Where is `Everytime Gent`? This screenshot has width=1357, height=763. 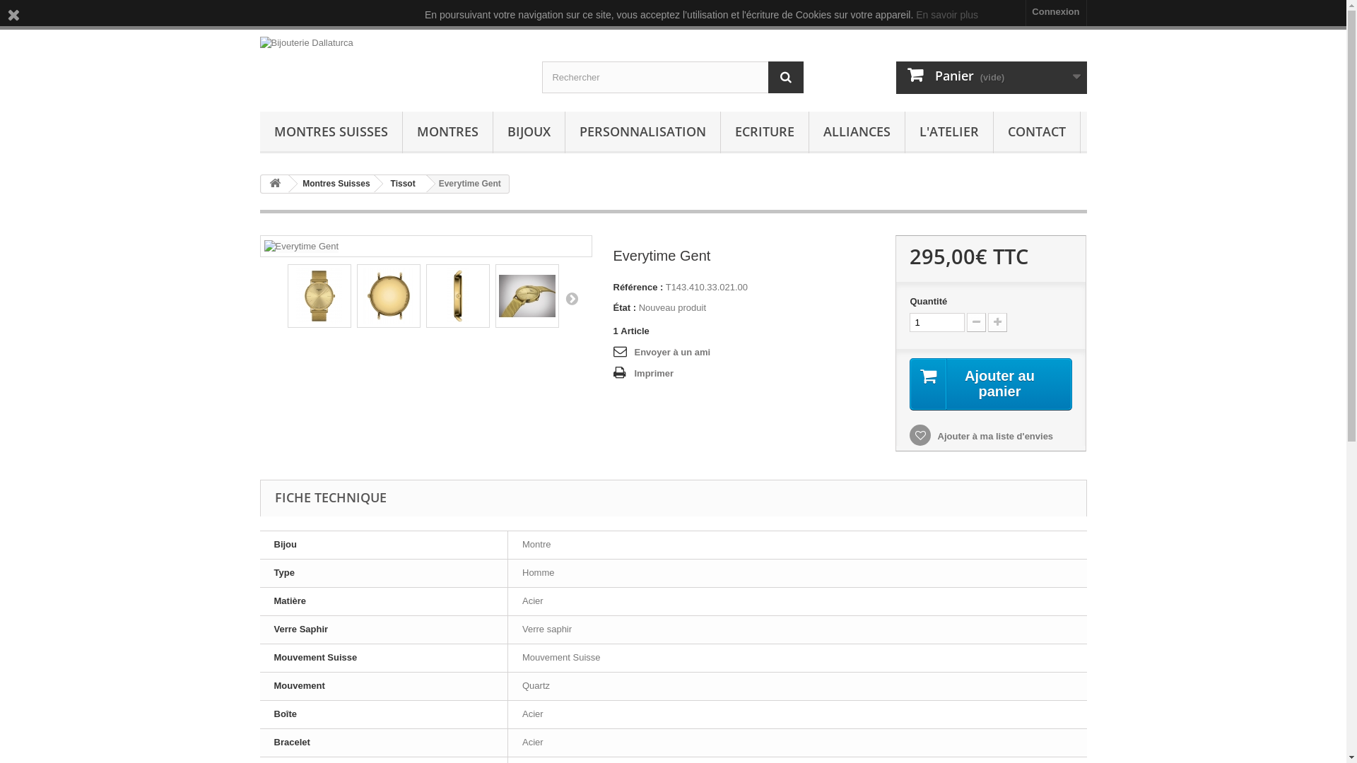 Everytime Gent is located at coordinates (388, 296).